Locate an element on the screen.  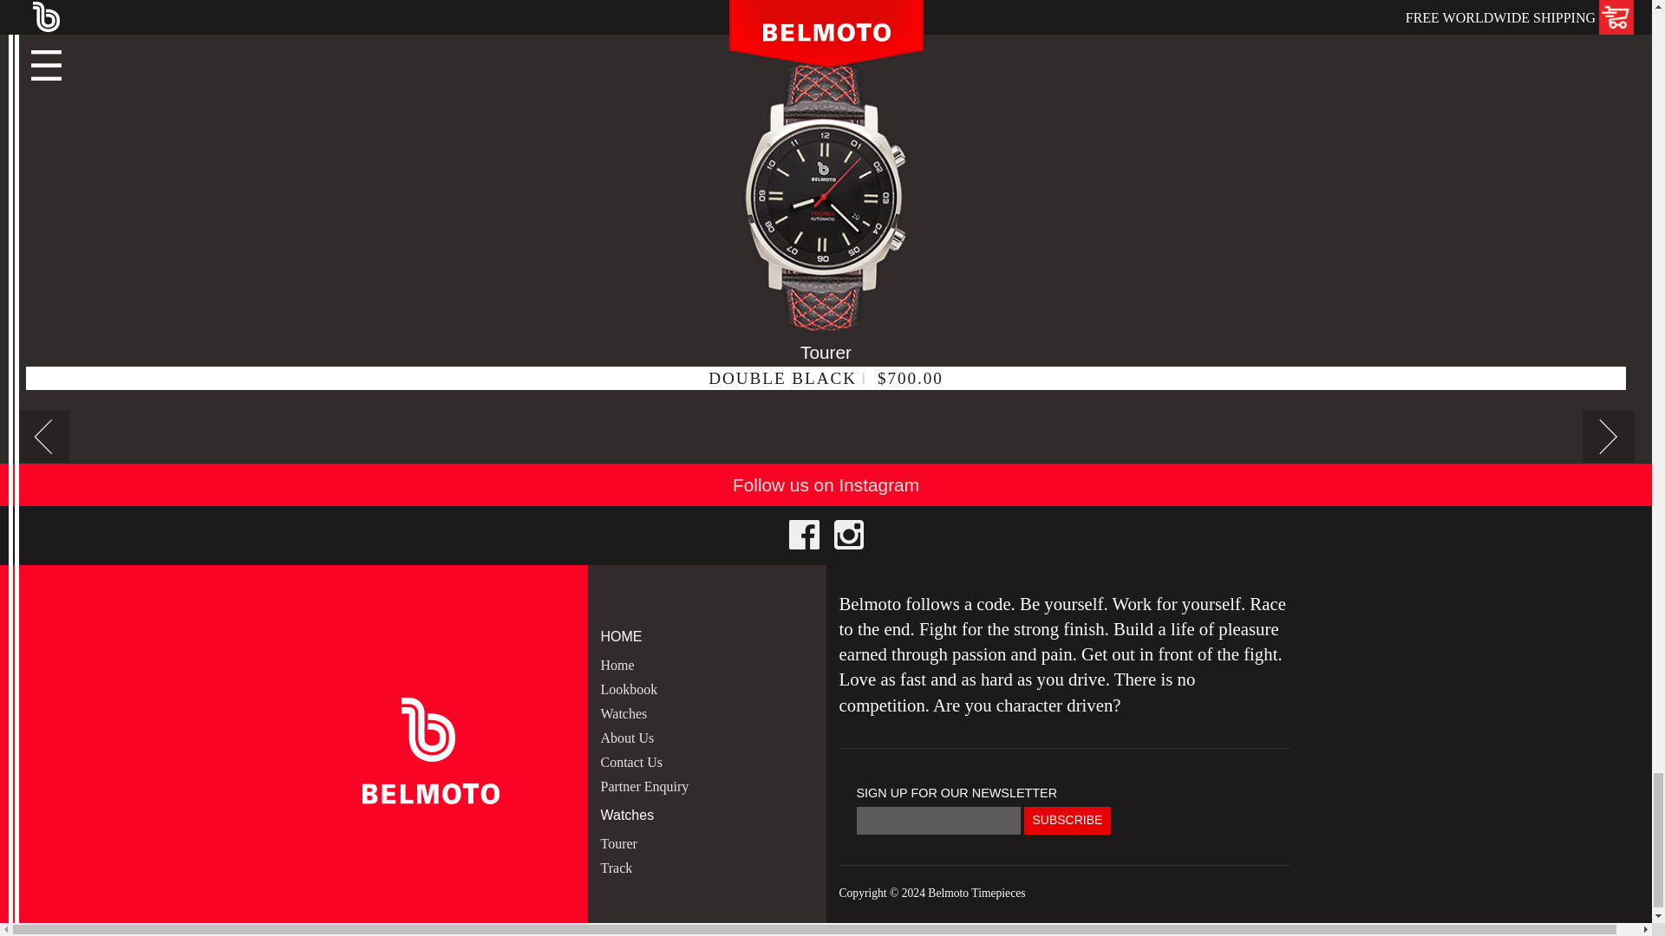
SUBSCRIBE is located at coordinates (1067, 820).